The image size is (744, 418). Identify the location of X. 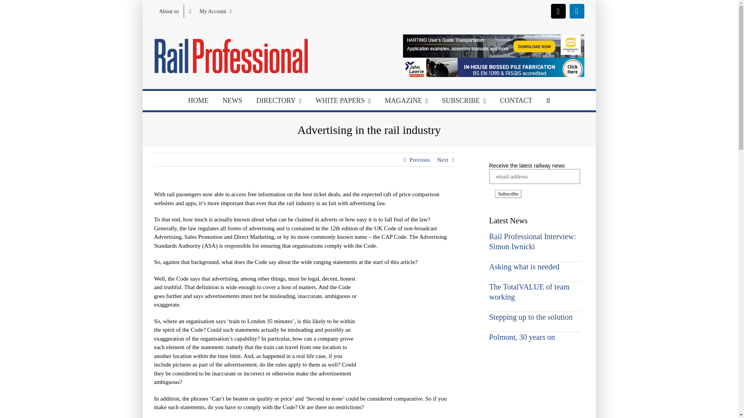
(558, 11).